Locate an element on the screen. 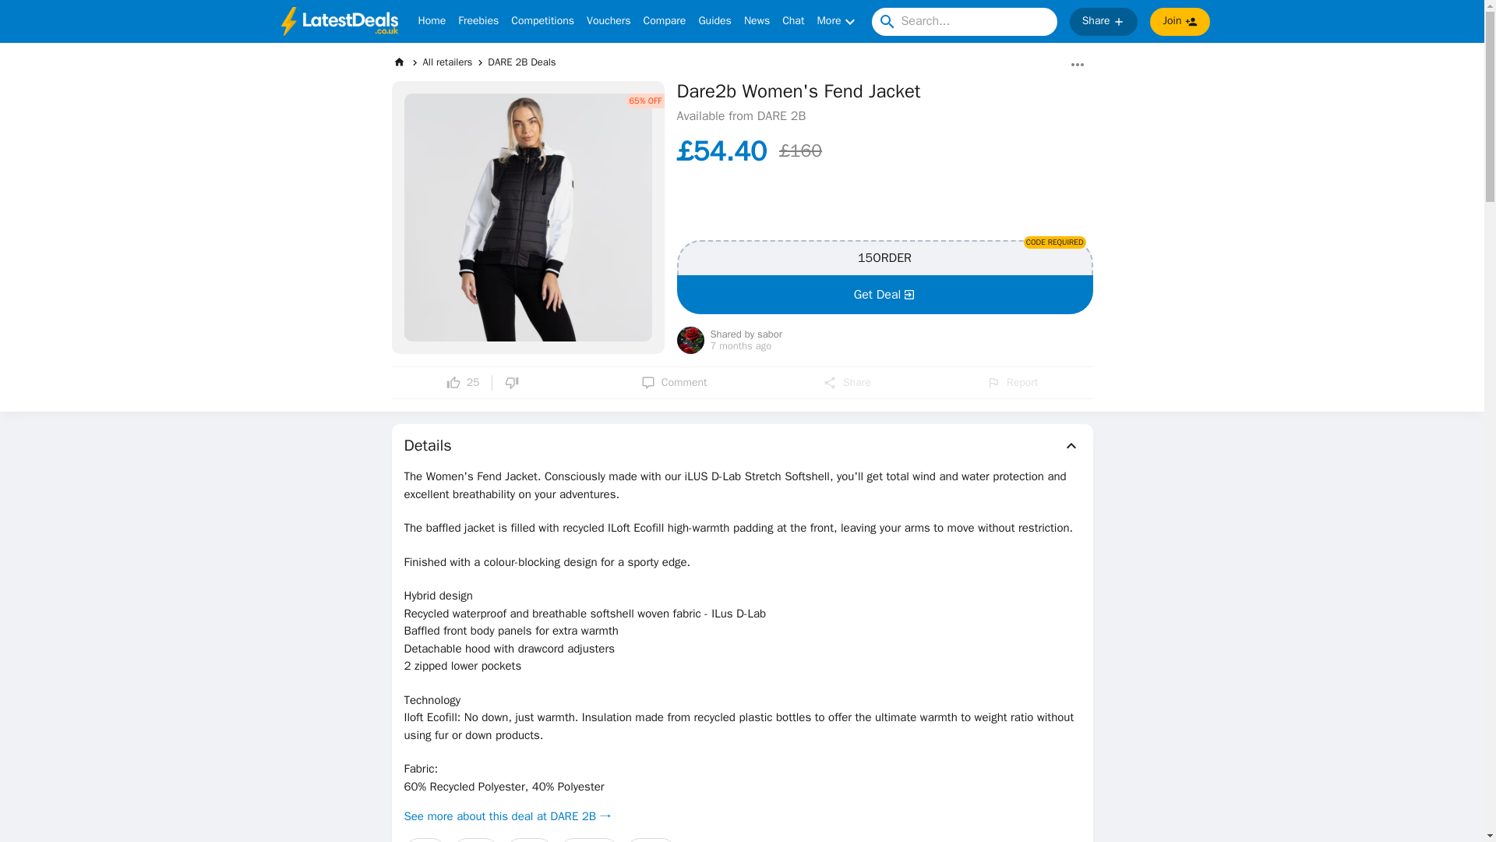 The width and height of the screenshot is (1496, 842). Freebies is located at coordinates (478, 22).